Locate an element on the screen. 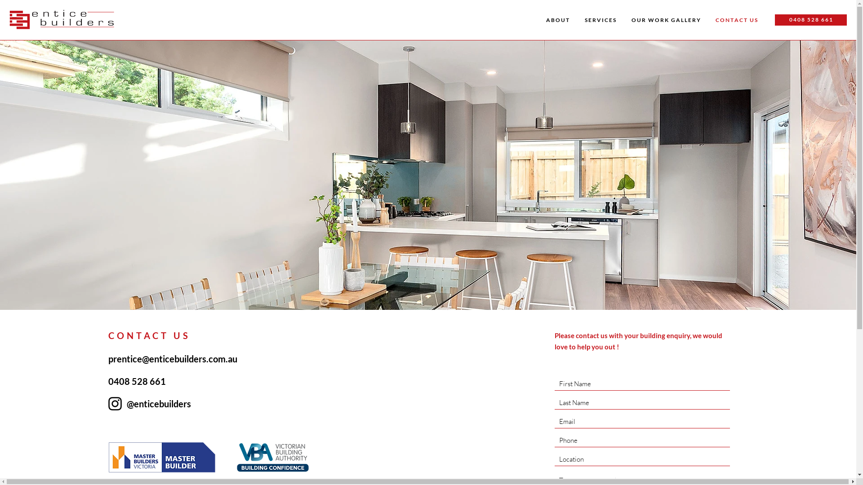 This screenshot has width=863, height=485. A B O U T is located at coordinates (557, 20).